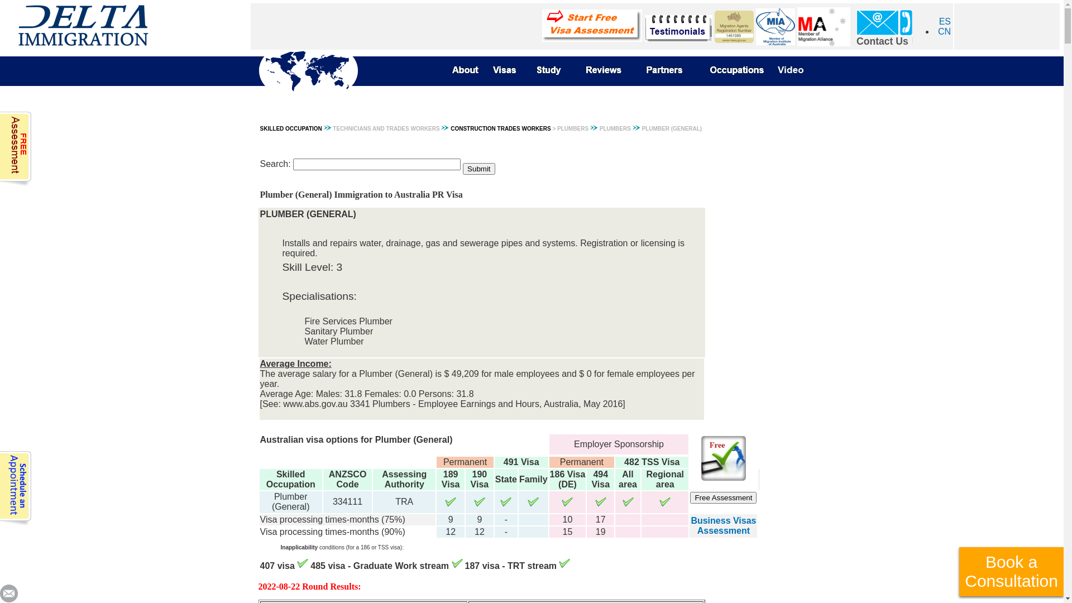 Image resolution: width=1072 pixels, height=603 pixels. What do you see at coordinates (386, 195) in the screenshot?
I see `Plumber (General) Immigration to Australia PR Visa` at bounding box center [386, 195].